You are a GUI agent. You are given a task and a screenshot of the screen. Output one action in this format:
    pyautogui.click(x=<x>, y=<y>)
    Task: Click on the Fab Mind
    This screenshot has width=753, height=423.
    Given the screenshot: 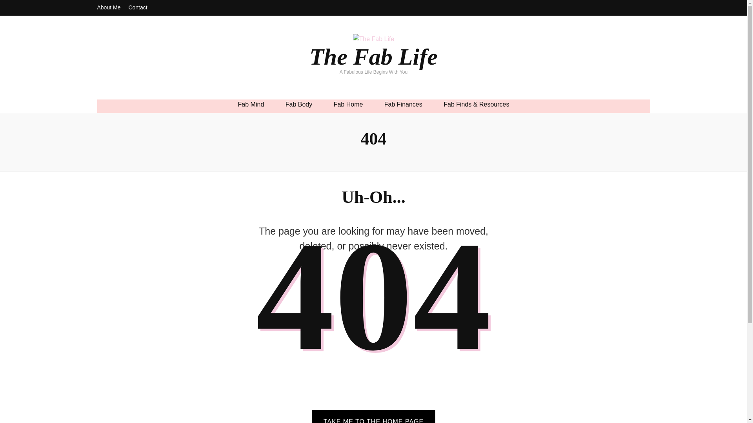 What is the action you would take?
    pyautogui.click(x=251, y=104)
    